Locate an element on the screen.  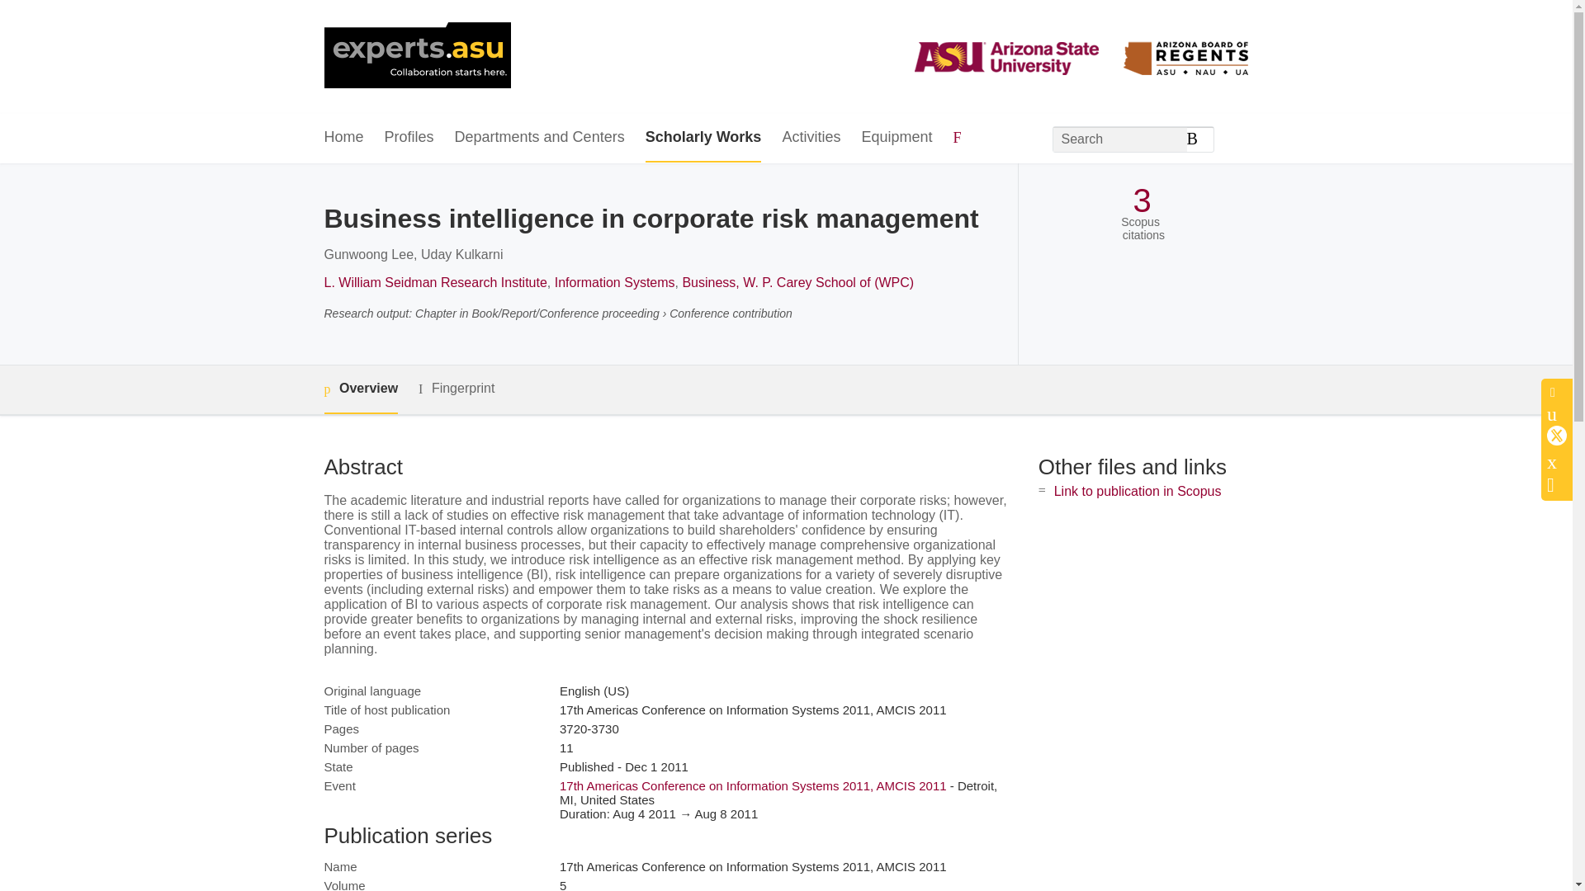
Overview is located at coordinates (360, 389).